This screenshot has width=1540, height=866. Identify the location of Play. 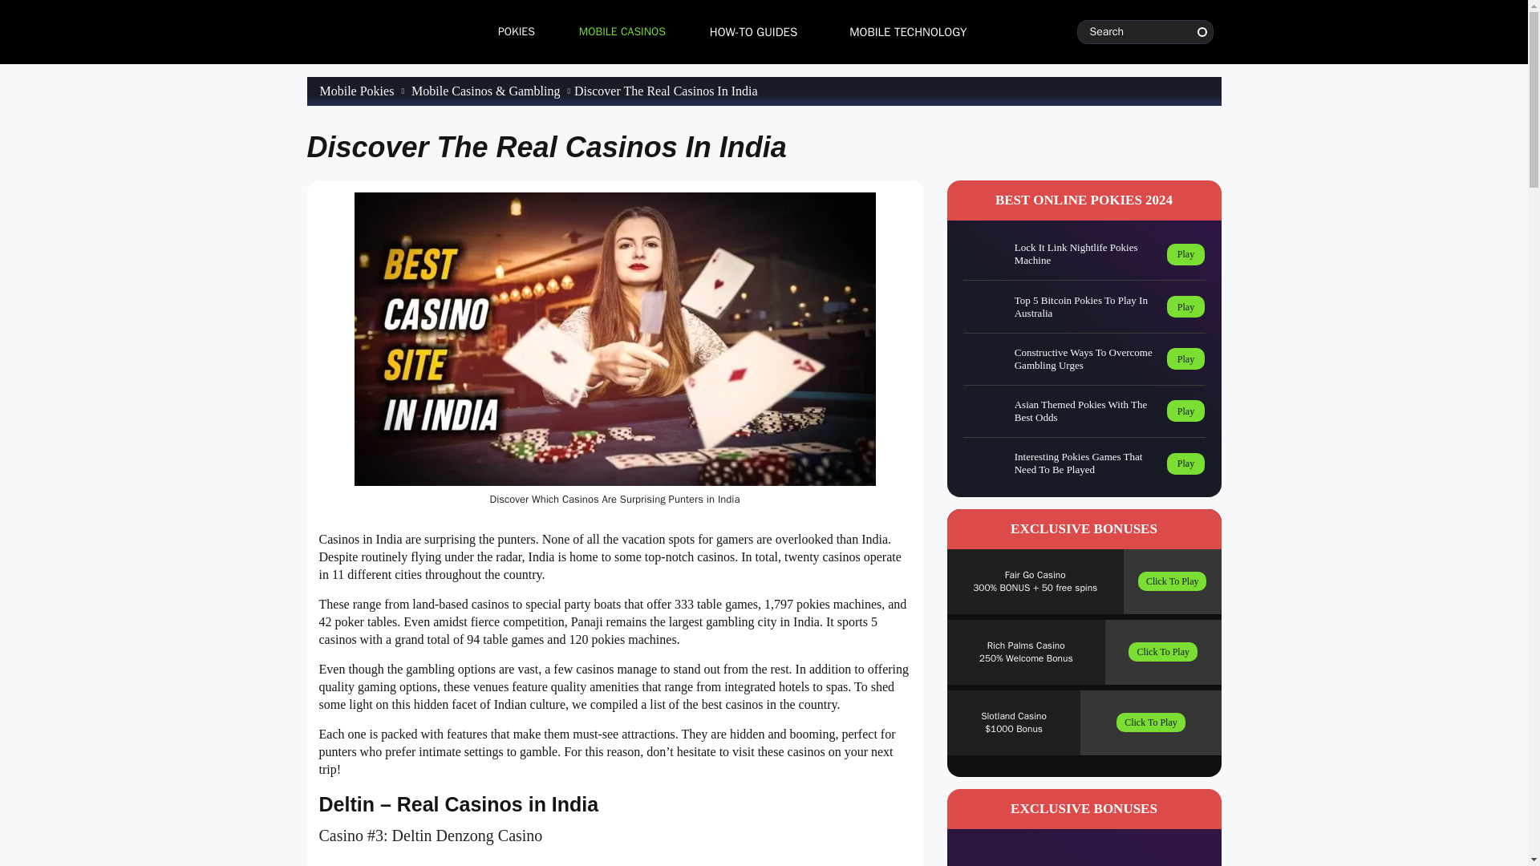
(1185, 253).